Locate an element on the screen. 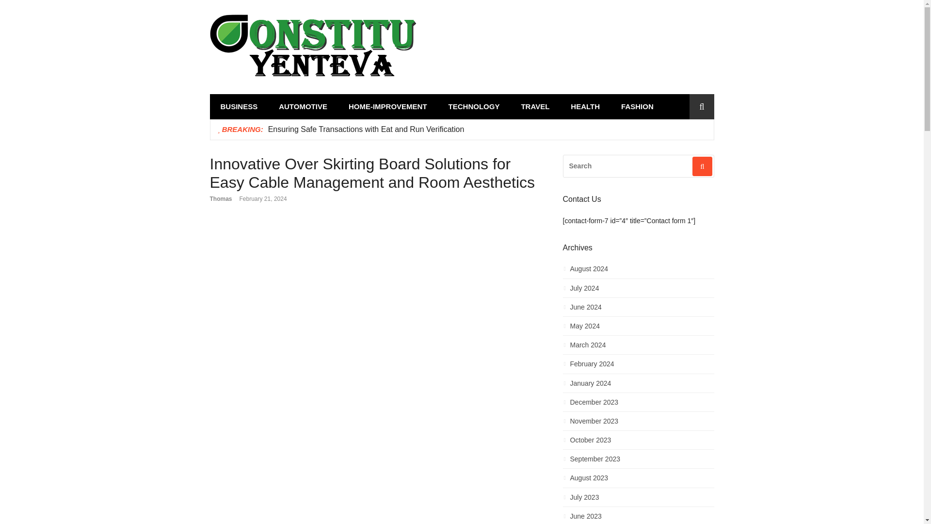 This screenshot has width=931, height=524. AUTOMOTIVE is located at coordinates (303, 107).